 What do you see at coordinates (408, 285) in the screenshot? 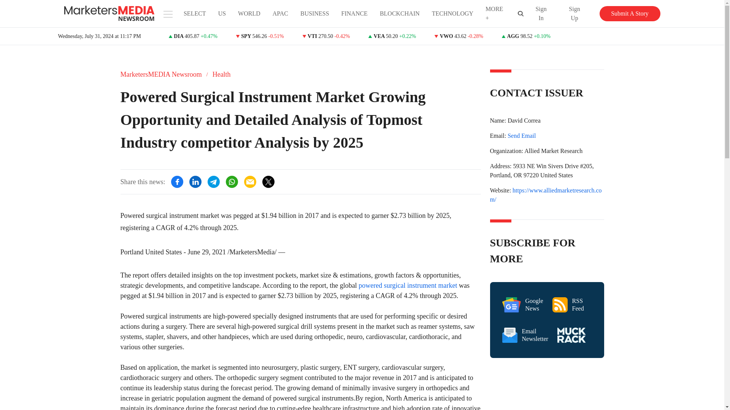
I see `Sign In` at bounding box center [408, 285].